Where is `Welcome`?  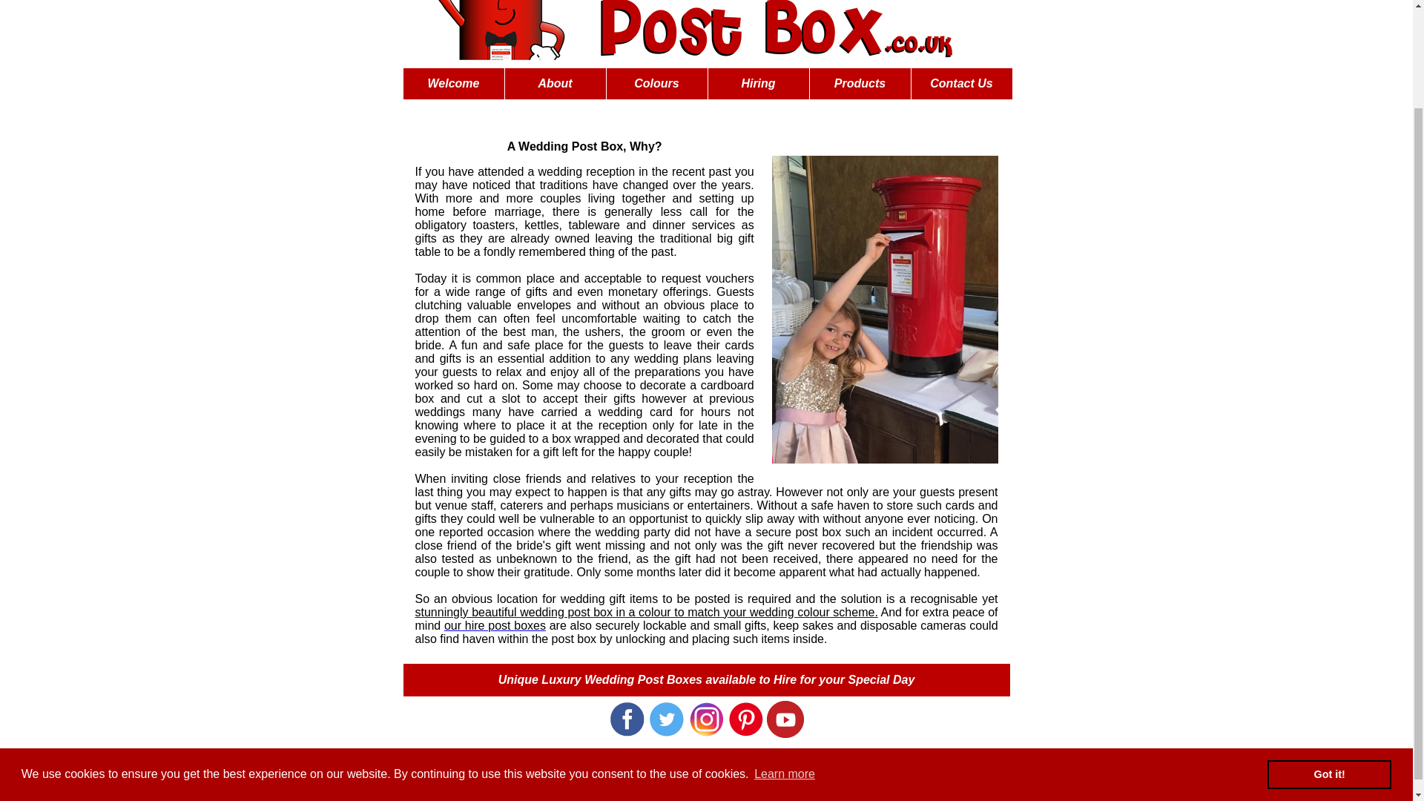 Welcome is located at coordinates (453, 83).